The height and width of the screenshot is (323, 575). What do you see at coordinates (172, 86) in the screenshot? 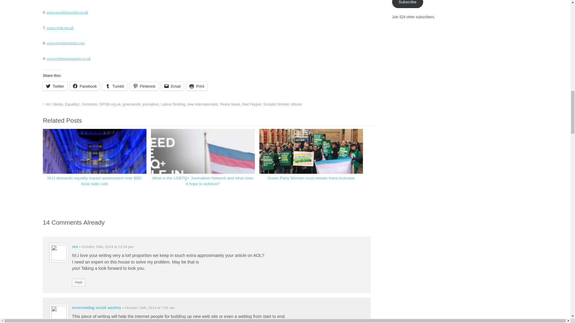
I see `Click to email a link to a friend` at bounding box center [172, 86].